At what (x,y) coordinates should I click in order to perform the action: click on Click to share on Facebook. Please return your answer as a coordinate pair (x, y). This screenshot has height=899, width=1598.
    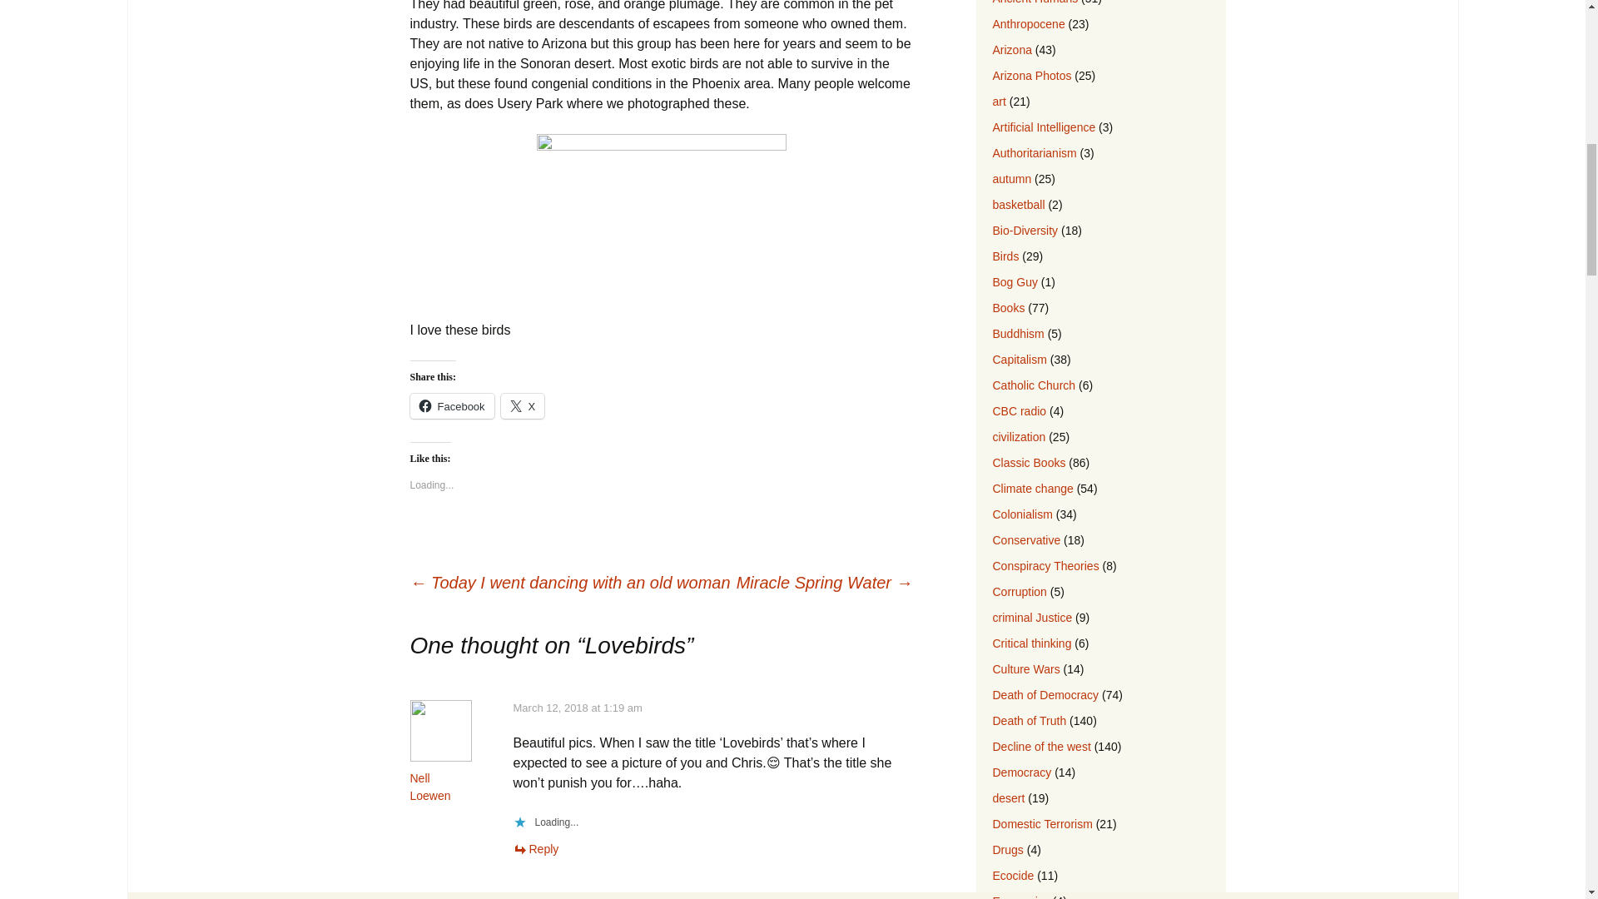
    Looking at the image, I should click on (451, 406).